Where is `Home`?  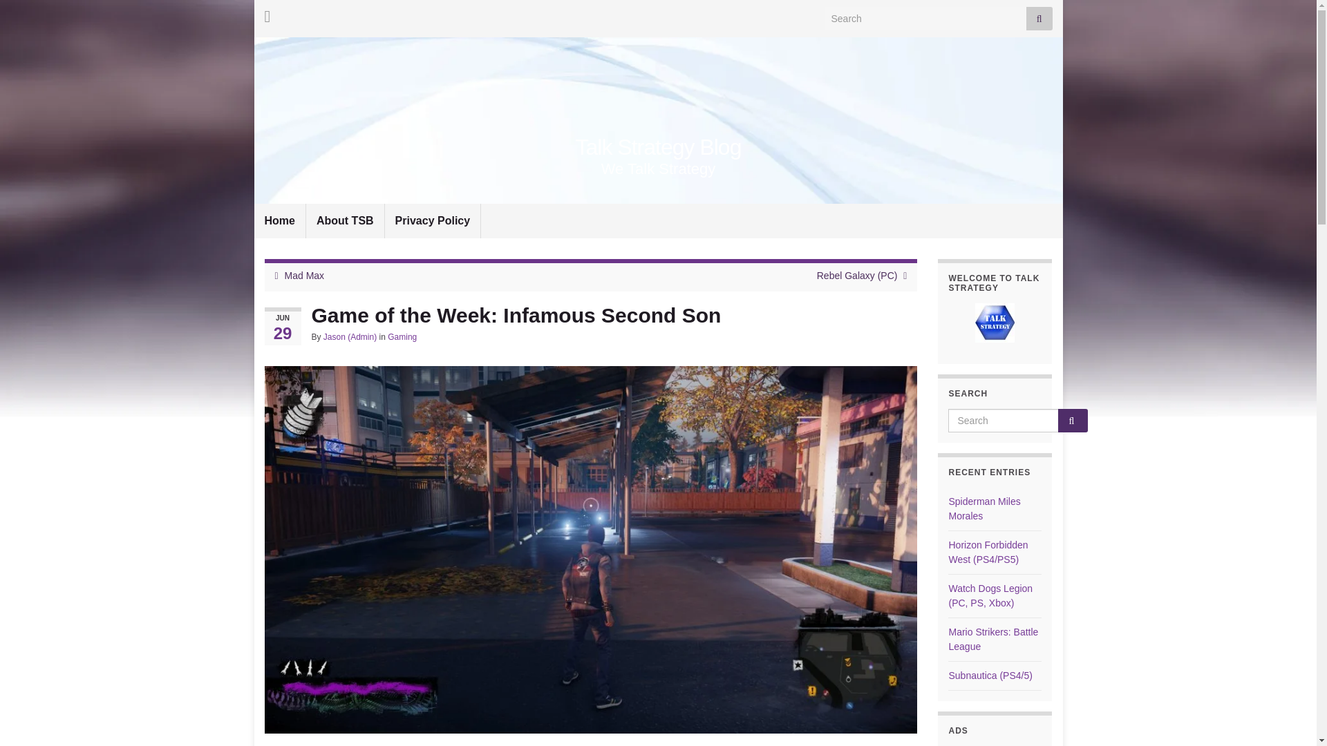
Home is located at coordinates (279, 220).